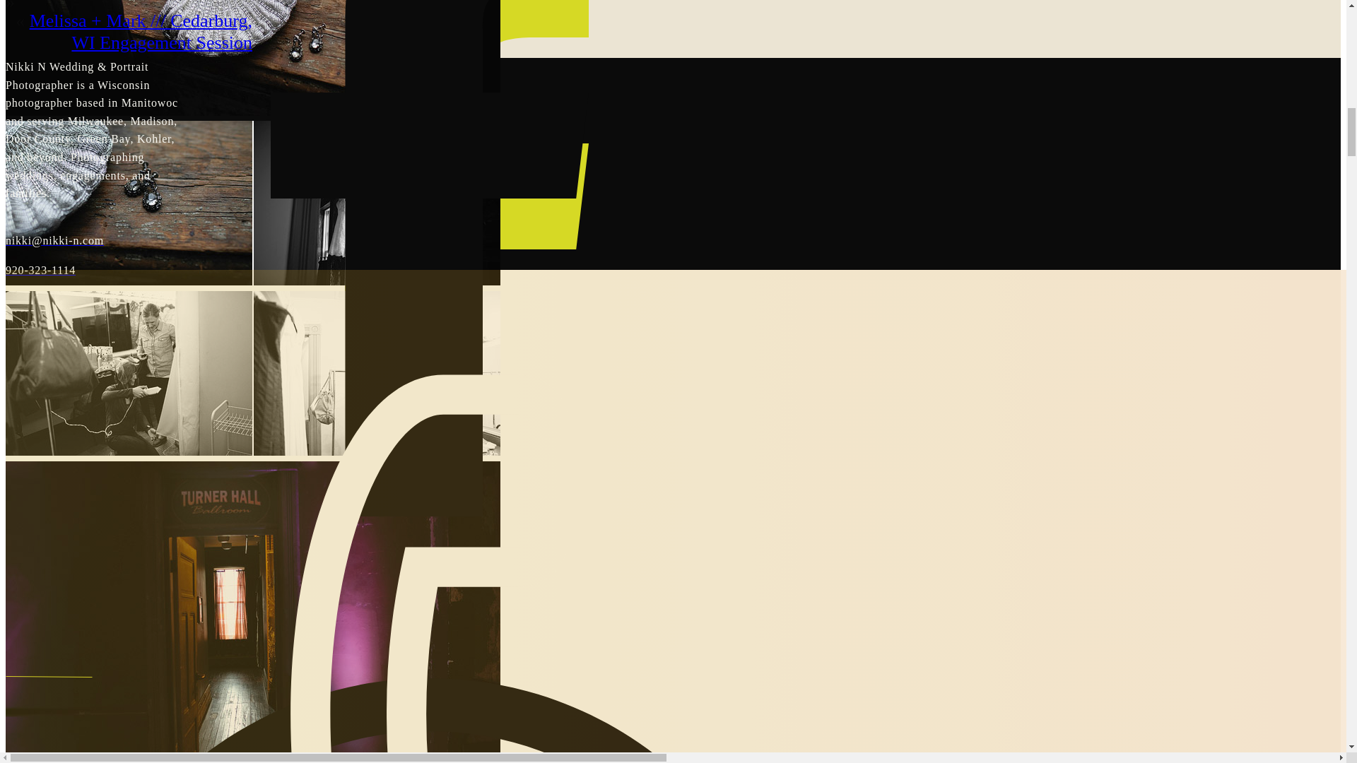 The image size is (1357, 763). Describe the element at coordinates (253, 202) in the screenshot. I see `006` at that location.